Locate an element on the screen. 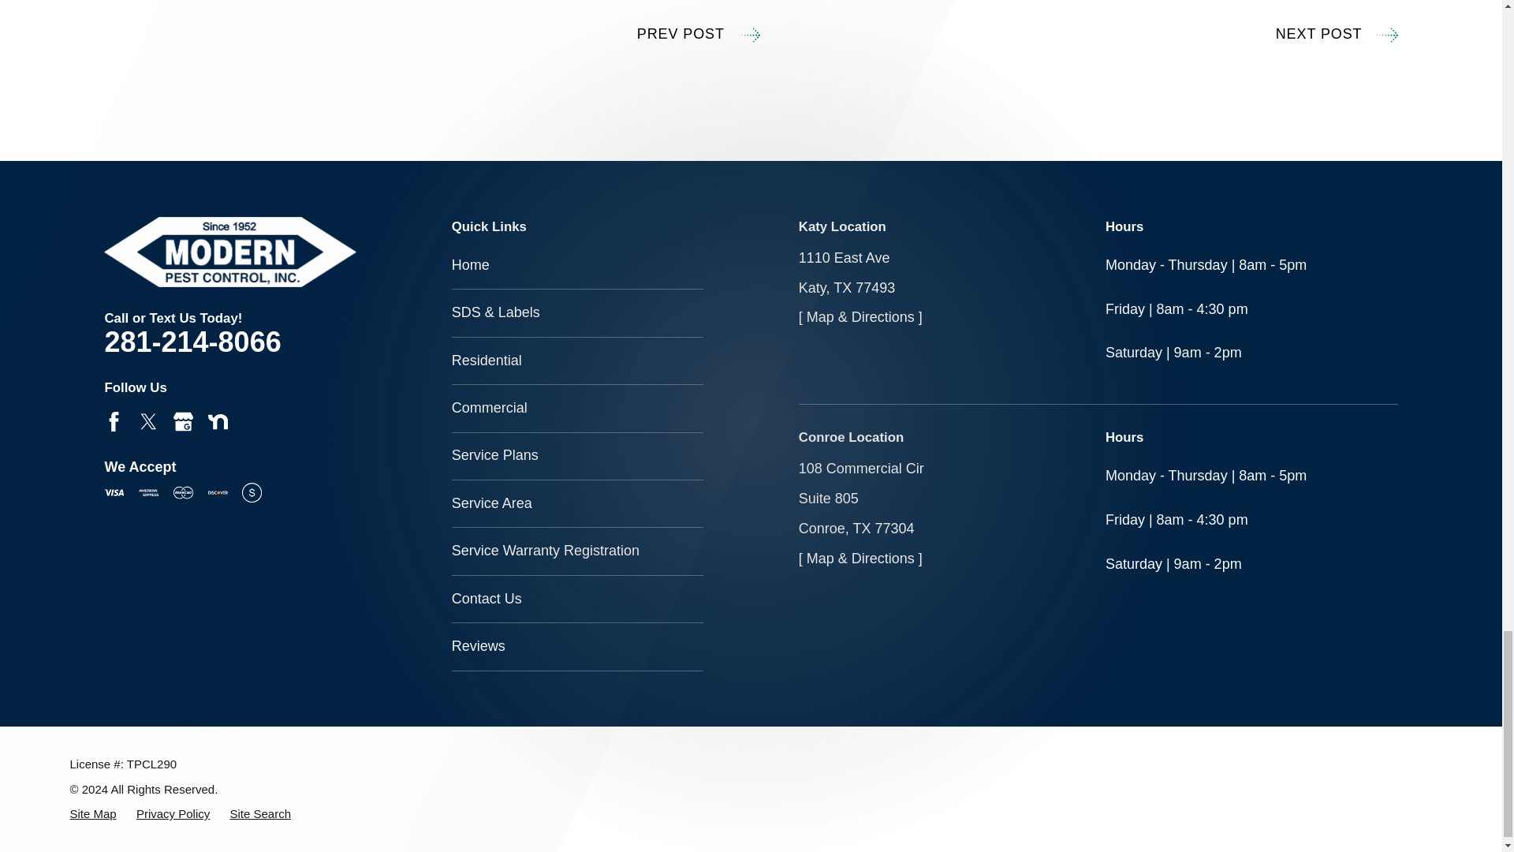 The width and height of the screenshot is (1514, 852). Discover is located at coordinates (218, 492).